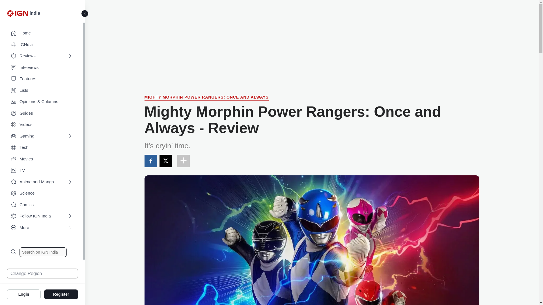  I want to click on Movies, so click(41, 159).